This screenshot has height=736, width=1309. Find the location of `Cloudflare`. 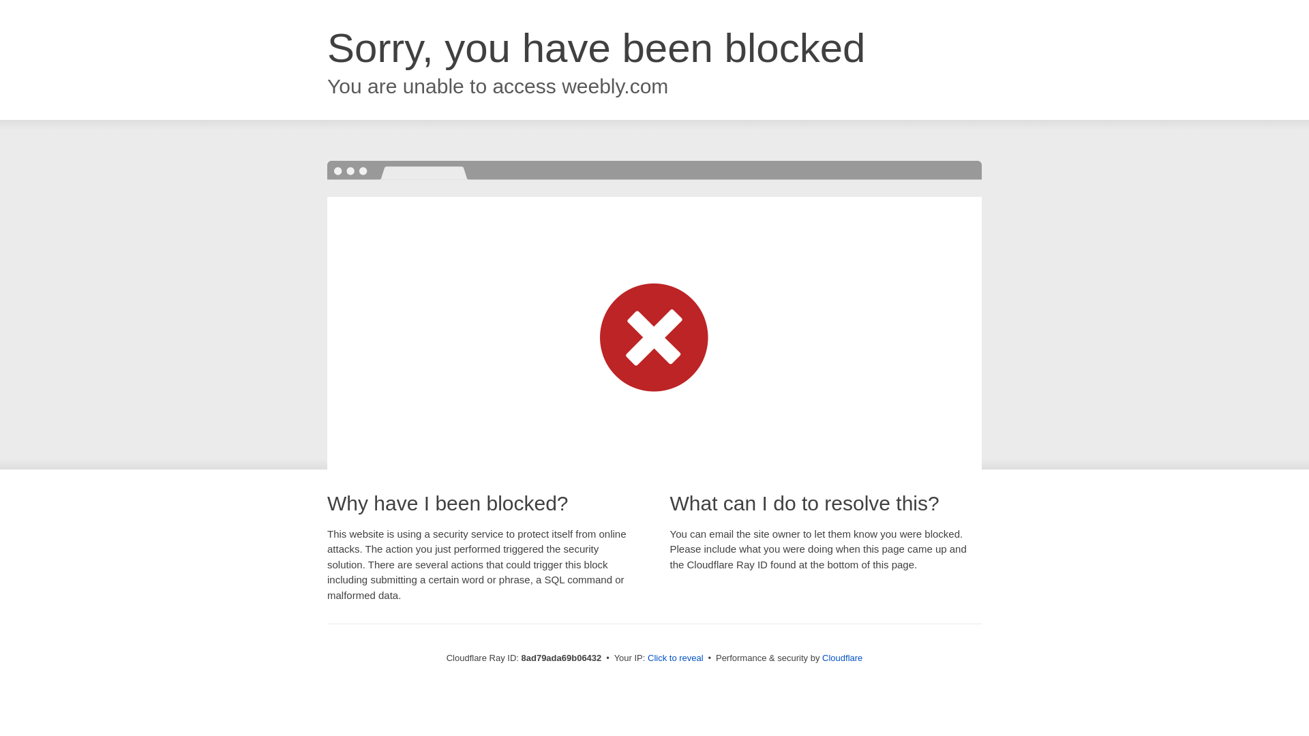

Cloudflare is located at coordinates (842, 658).